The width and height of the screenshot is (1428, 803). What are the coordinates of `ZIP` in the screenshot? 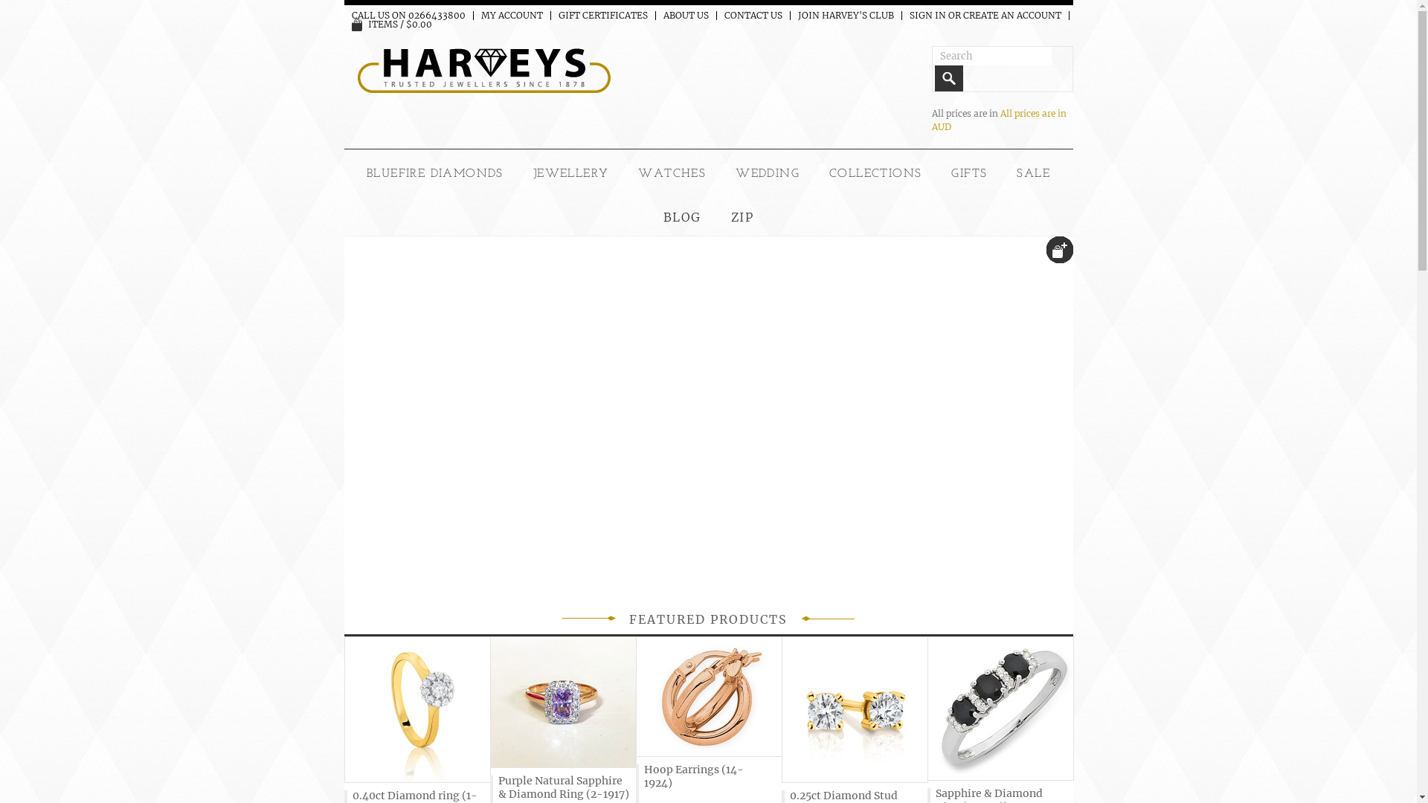 It's located at (742, 217).